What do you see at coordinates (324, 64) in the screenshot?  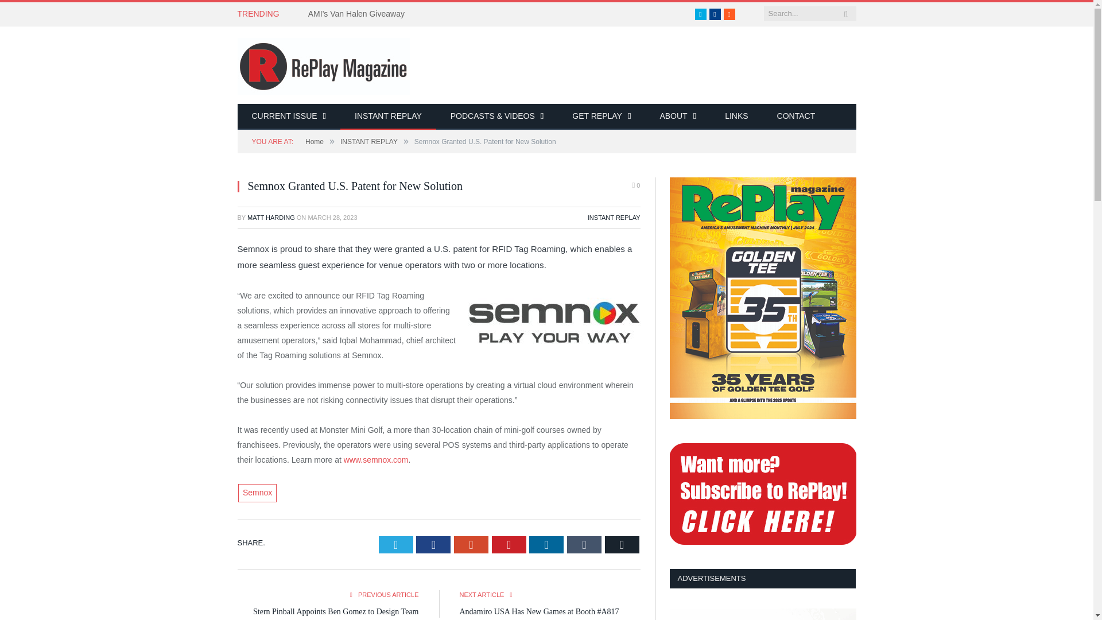 I see `RePlay Magazine` at bounding box center [324, 64].